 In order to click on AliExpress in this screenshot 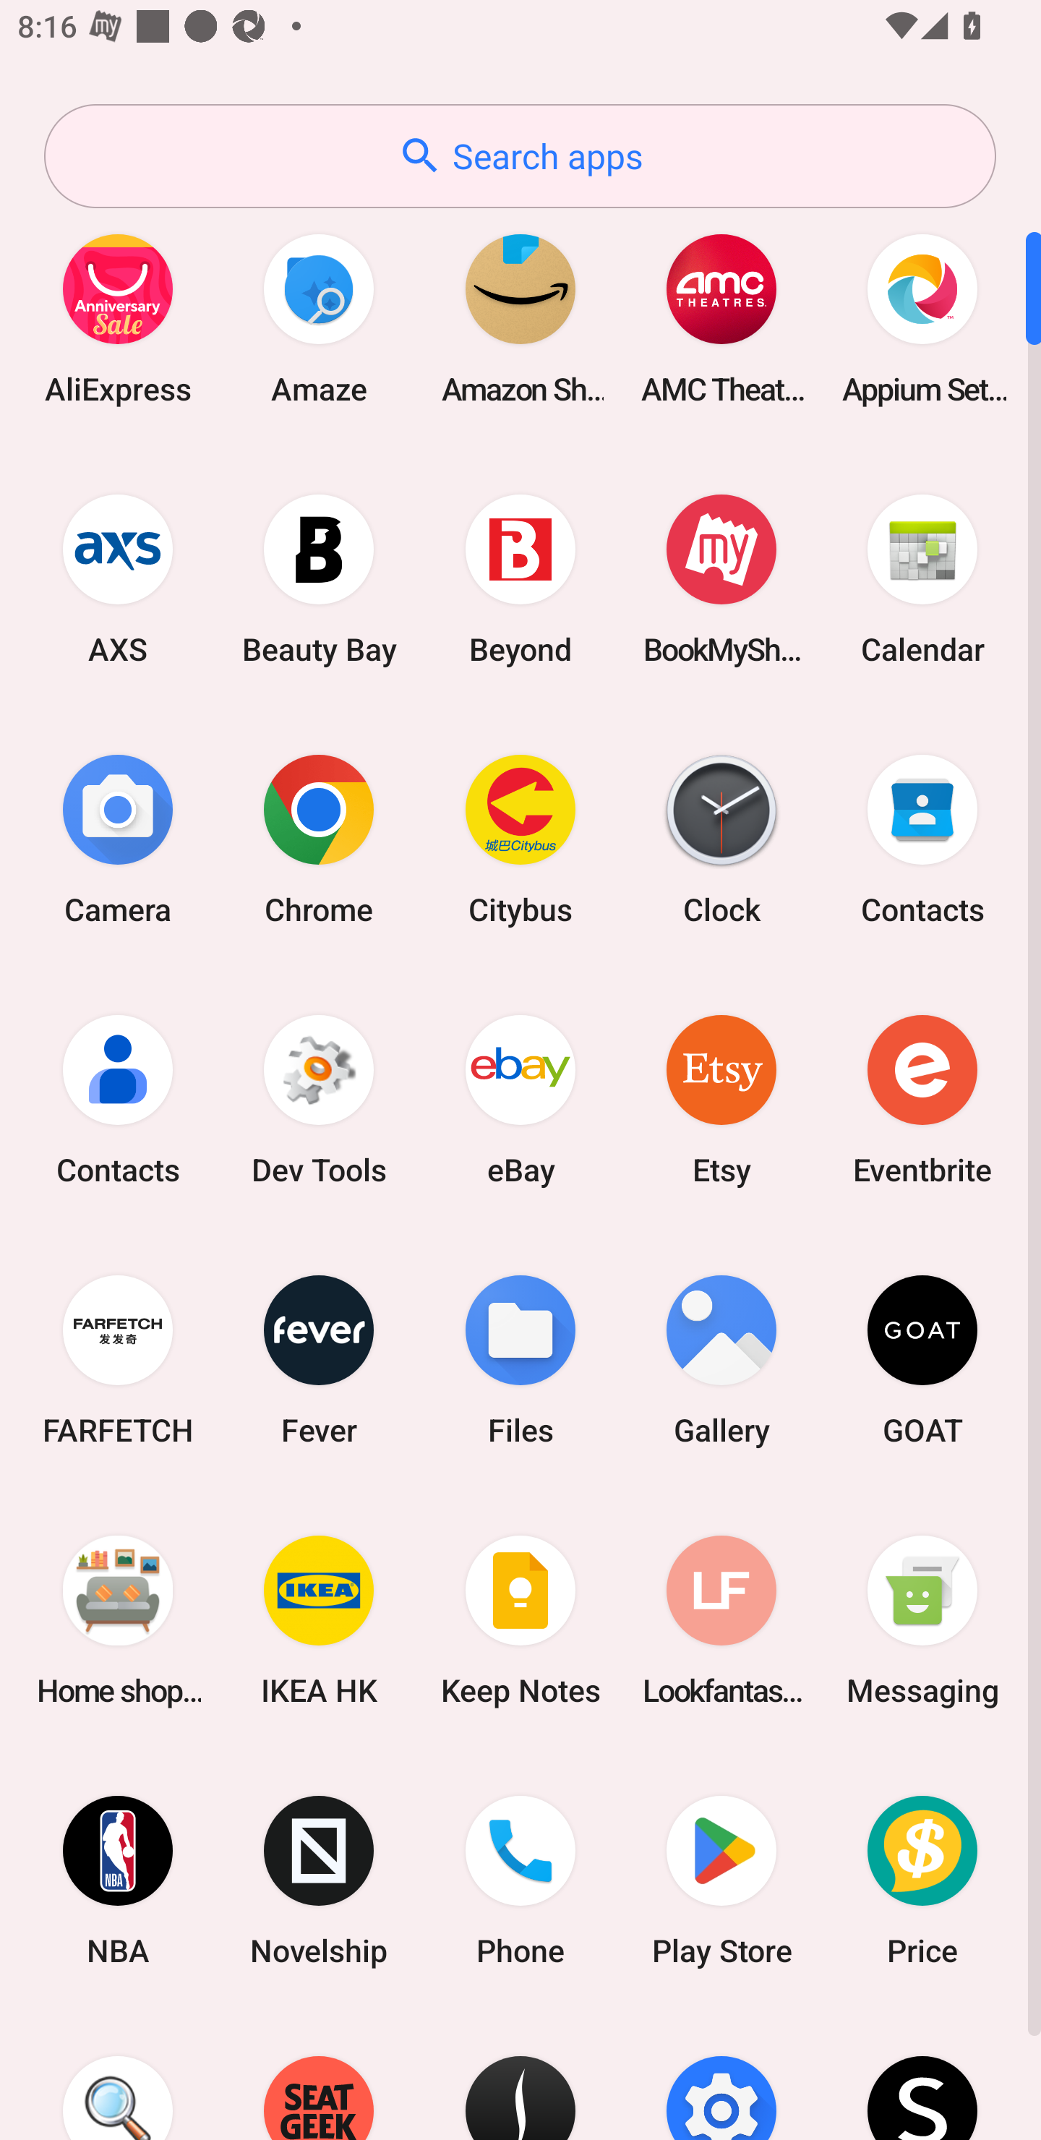, I will do `click(118, 318)`.